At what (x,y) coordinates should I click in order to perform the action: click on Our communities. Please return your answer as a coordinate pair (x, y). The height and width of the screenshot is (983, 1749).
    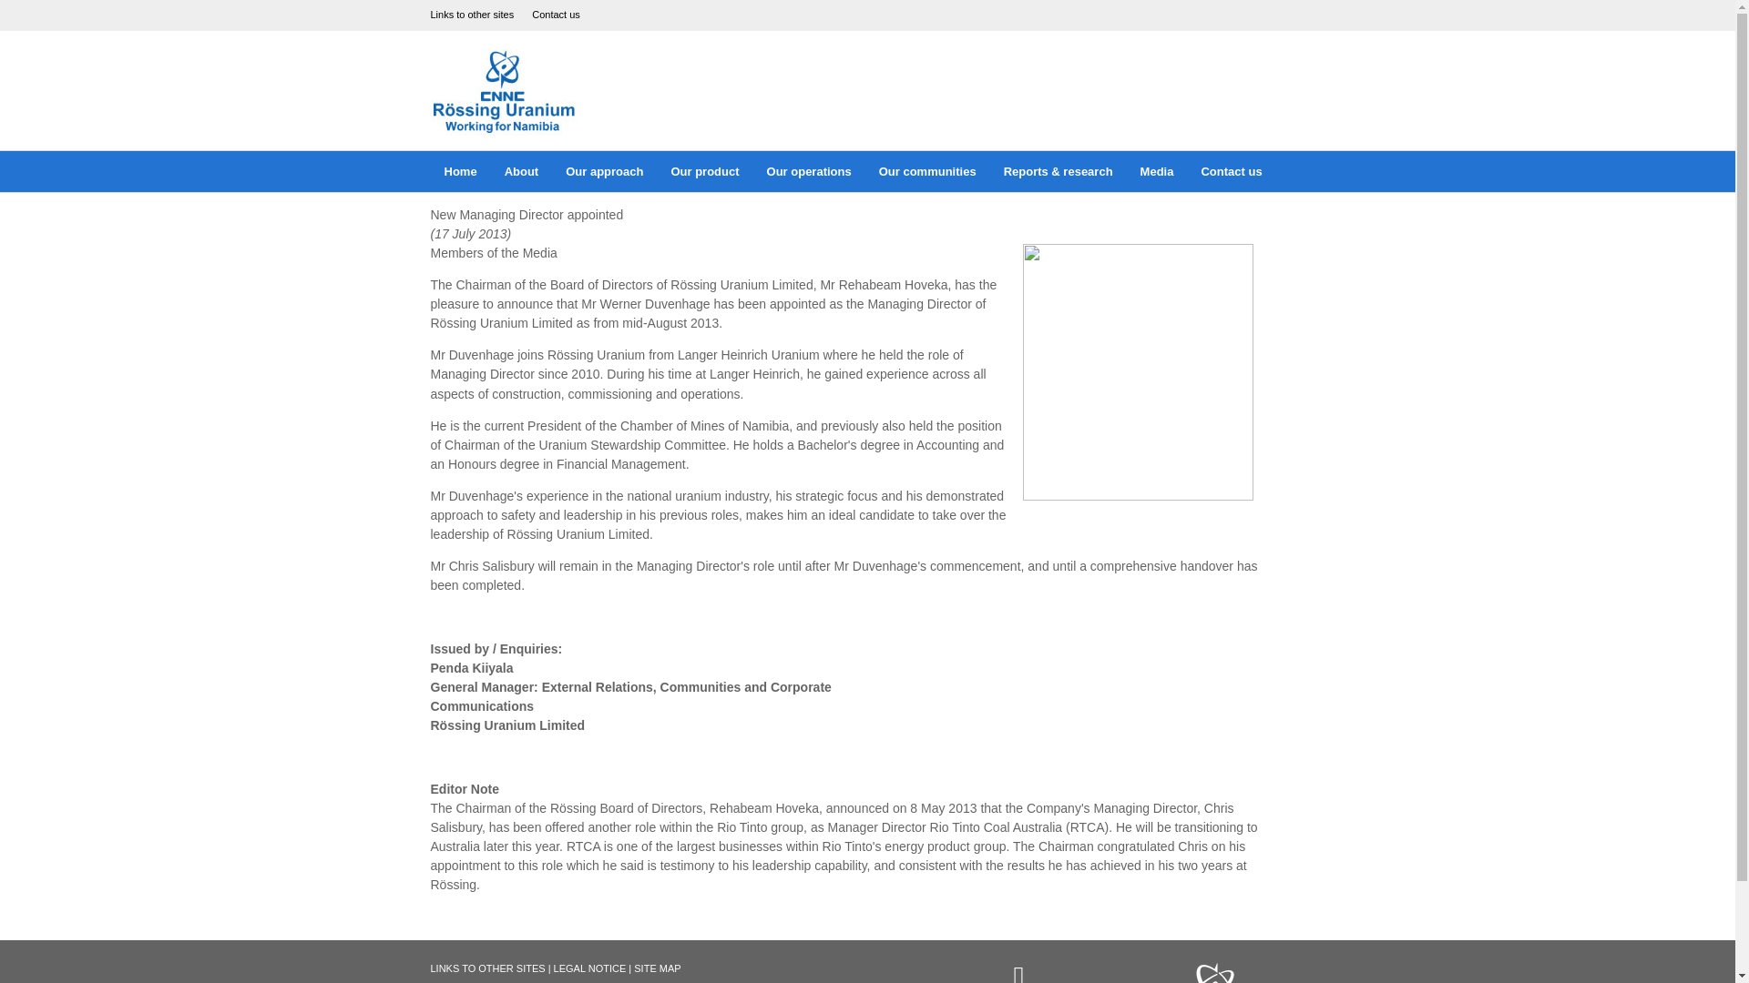
    Looking at the image, I should click on (927, 171).